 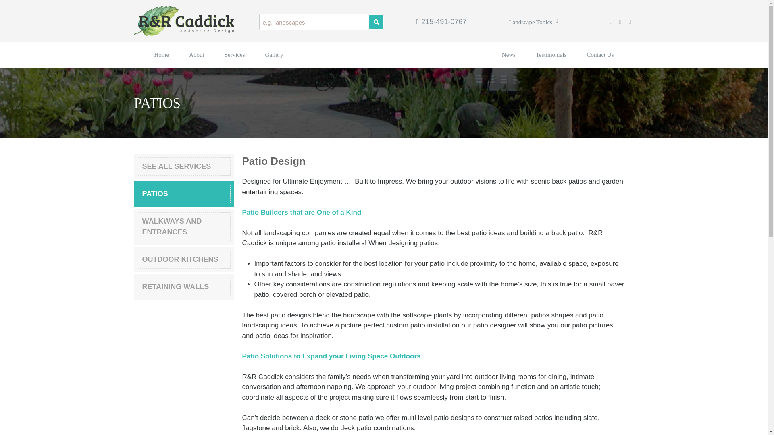 I want to click on Services, so click(x=235, y=55).